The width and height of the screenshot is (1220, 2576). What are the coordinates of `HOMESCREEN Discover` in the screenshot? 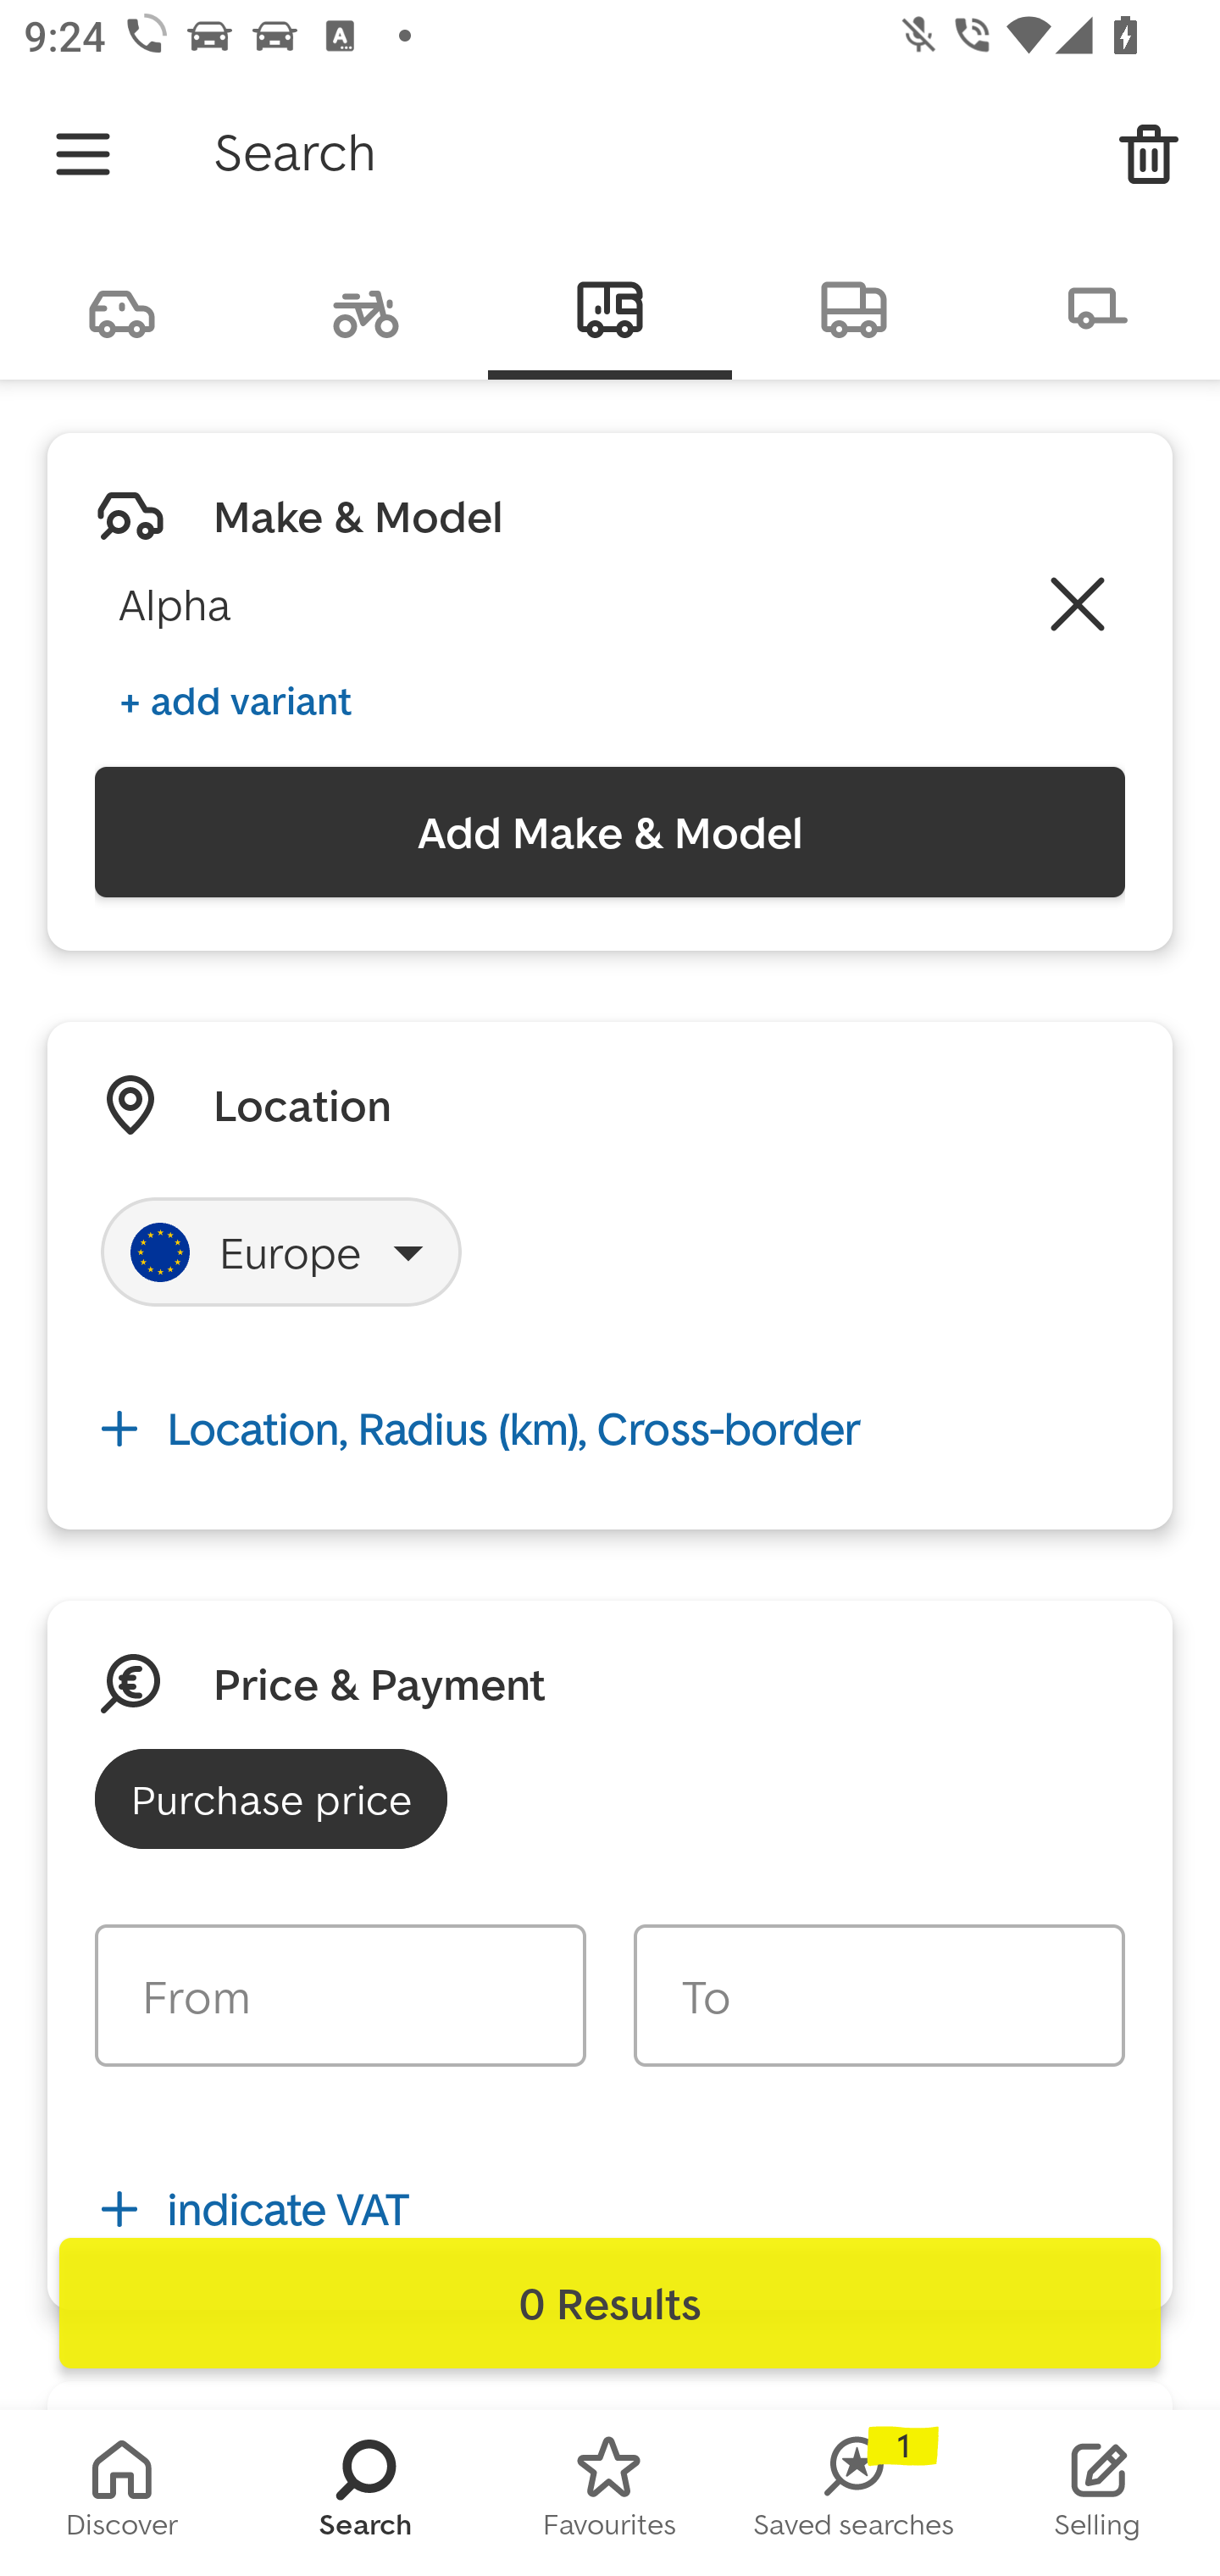 It's located at (122, 2493).